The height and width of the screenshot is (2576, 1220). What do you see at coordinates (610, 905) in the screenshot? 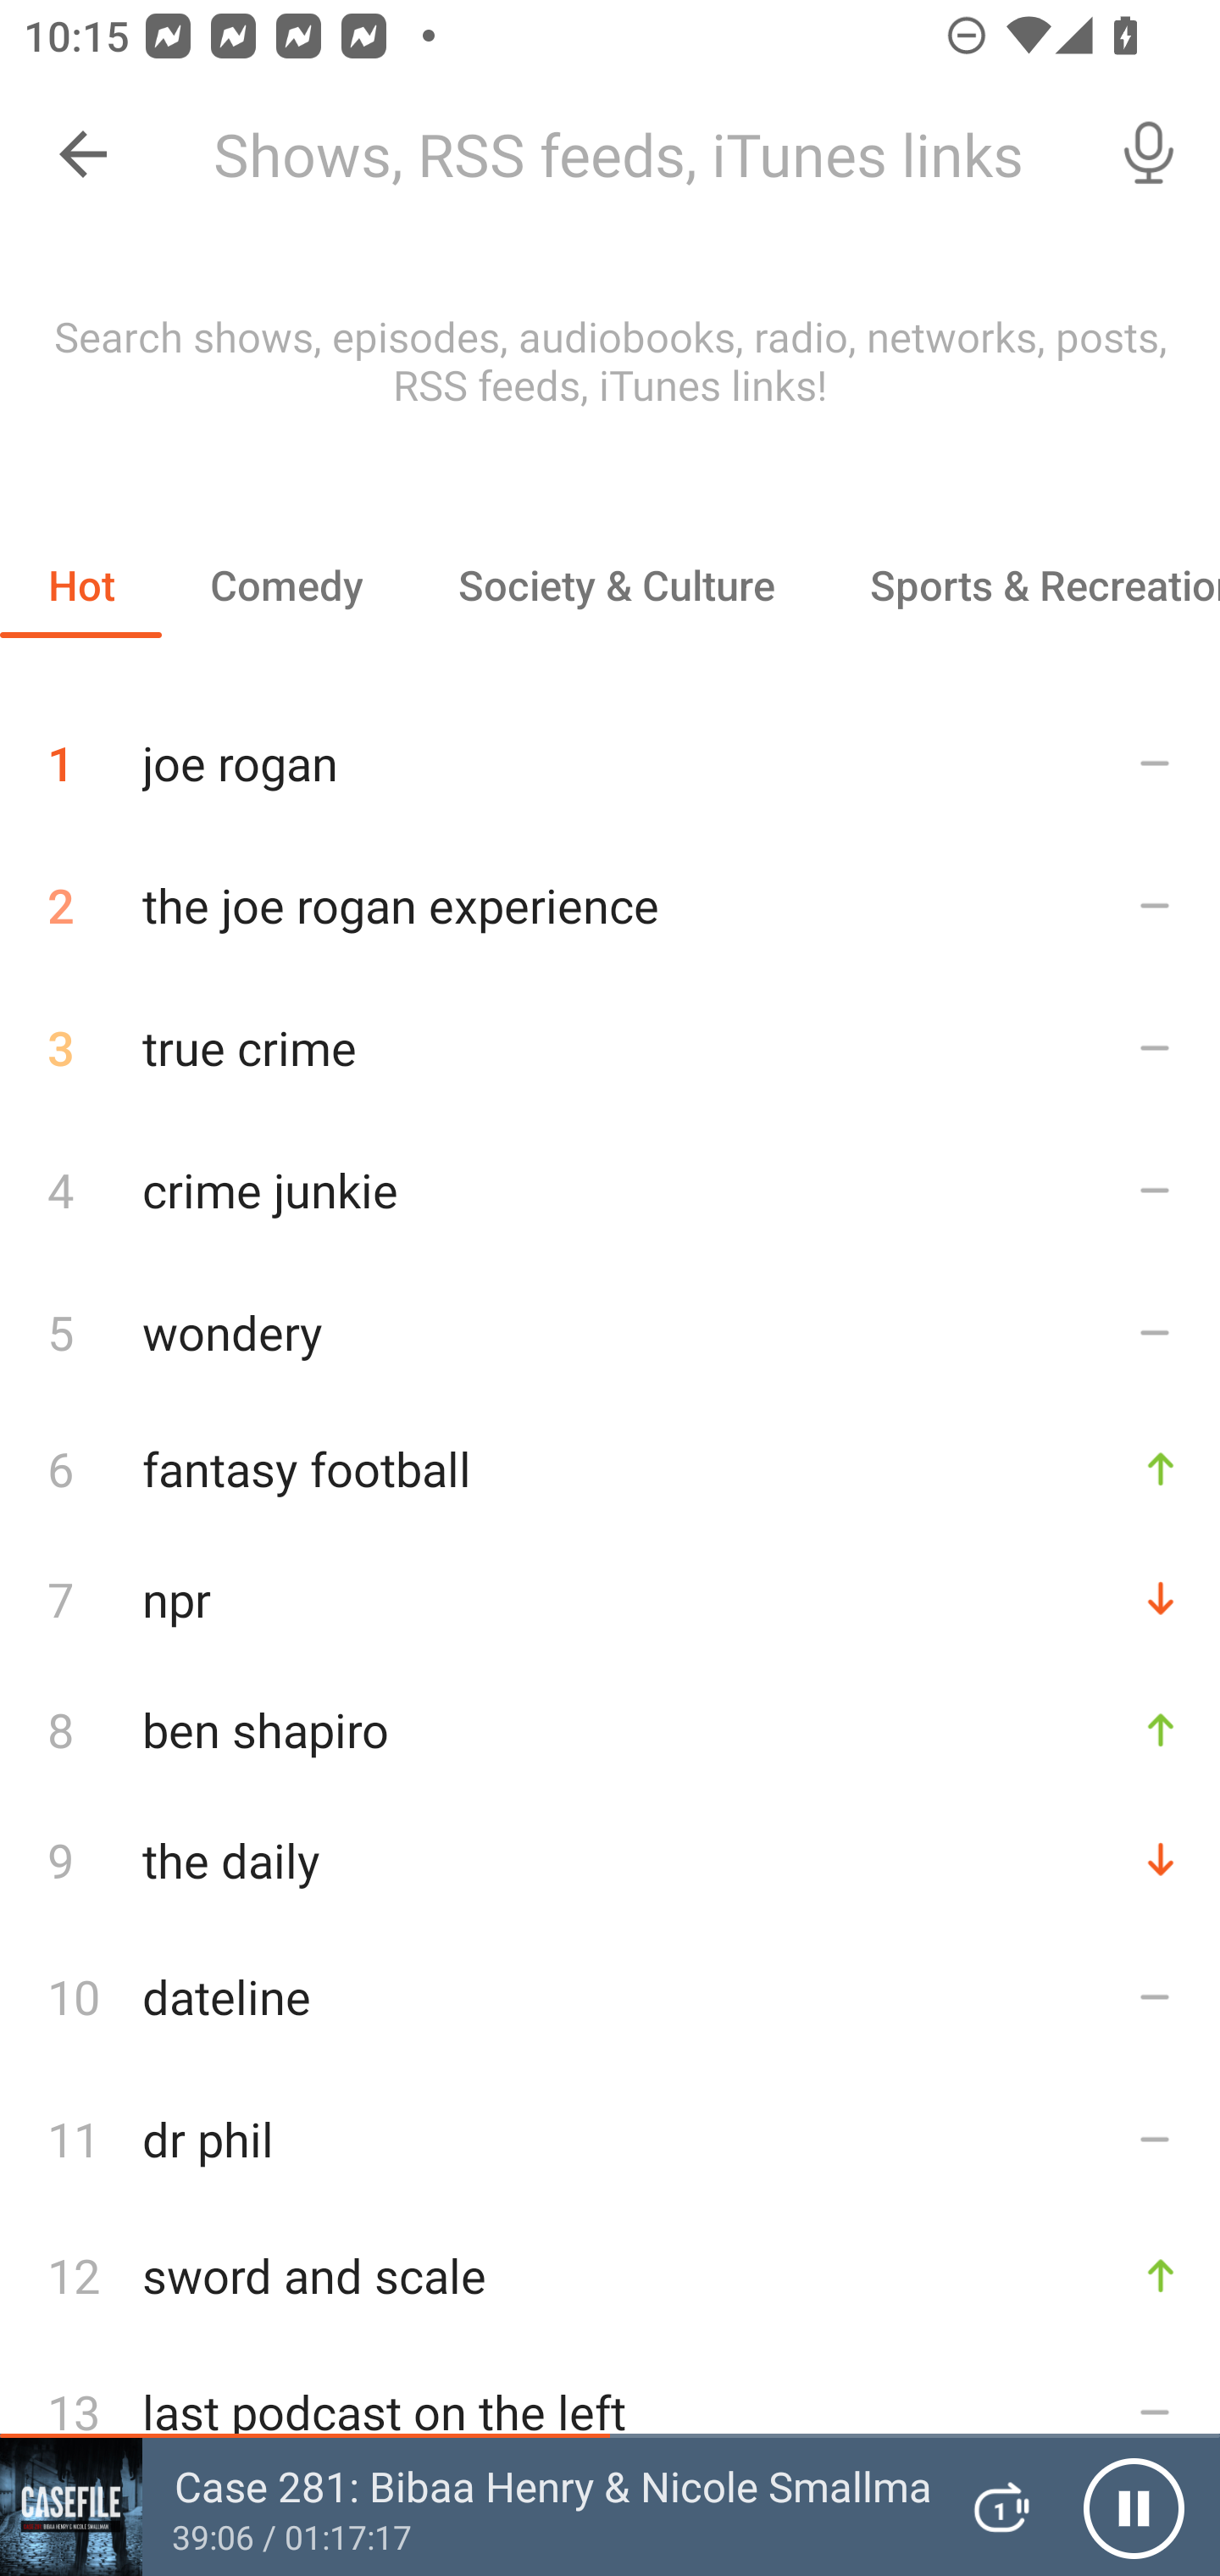
I see `2 the joe rogan experience` at bounding box center [610, 905].